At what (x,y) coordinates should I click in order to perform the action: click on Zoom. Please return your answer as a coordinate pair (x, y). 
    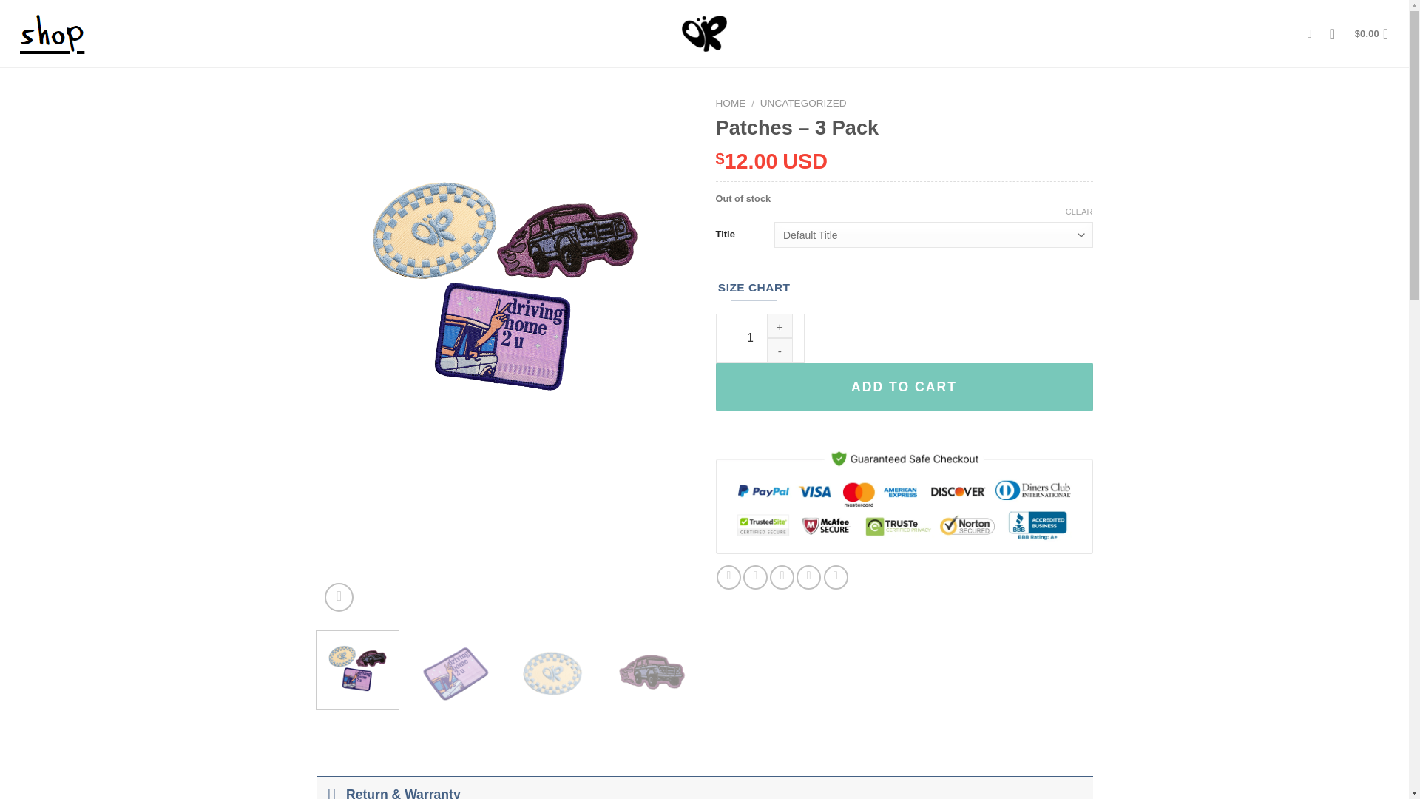
    Looking at the image, I should click on (339, 598).